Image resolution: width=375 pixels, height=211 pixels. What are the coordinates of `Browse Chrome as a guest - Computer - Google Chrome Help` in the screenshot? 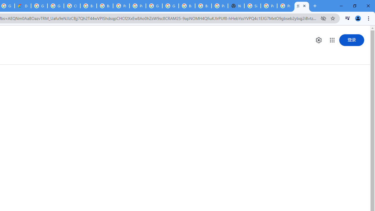 It's located at (187, 6).